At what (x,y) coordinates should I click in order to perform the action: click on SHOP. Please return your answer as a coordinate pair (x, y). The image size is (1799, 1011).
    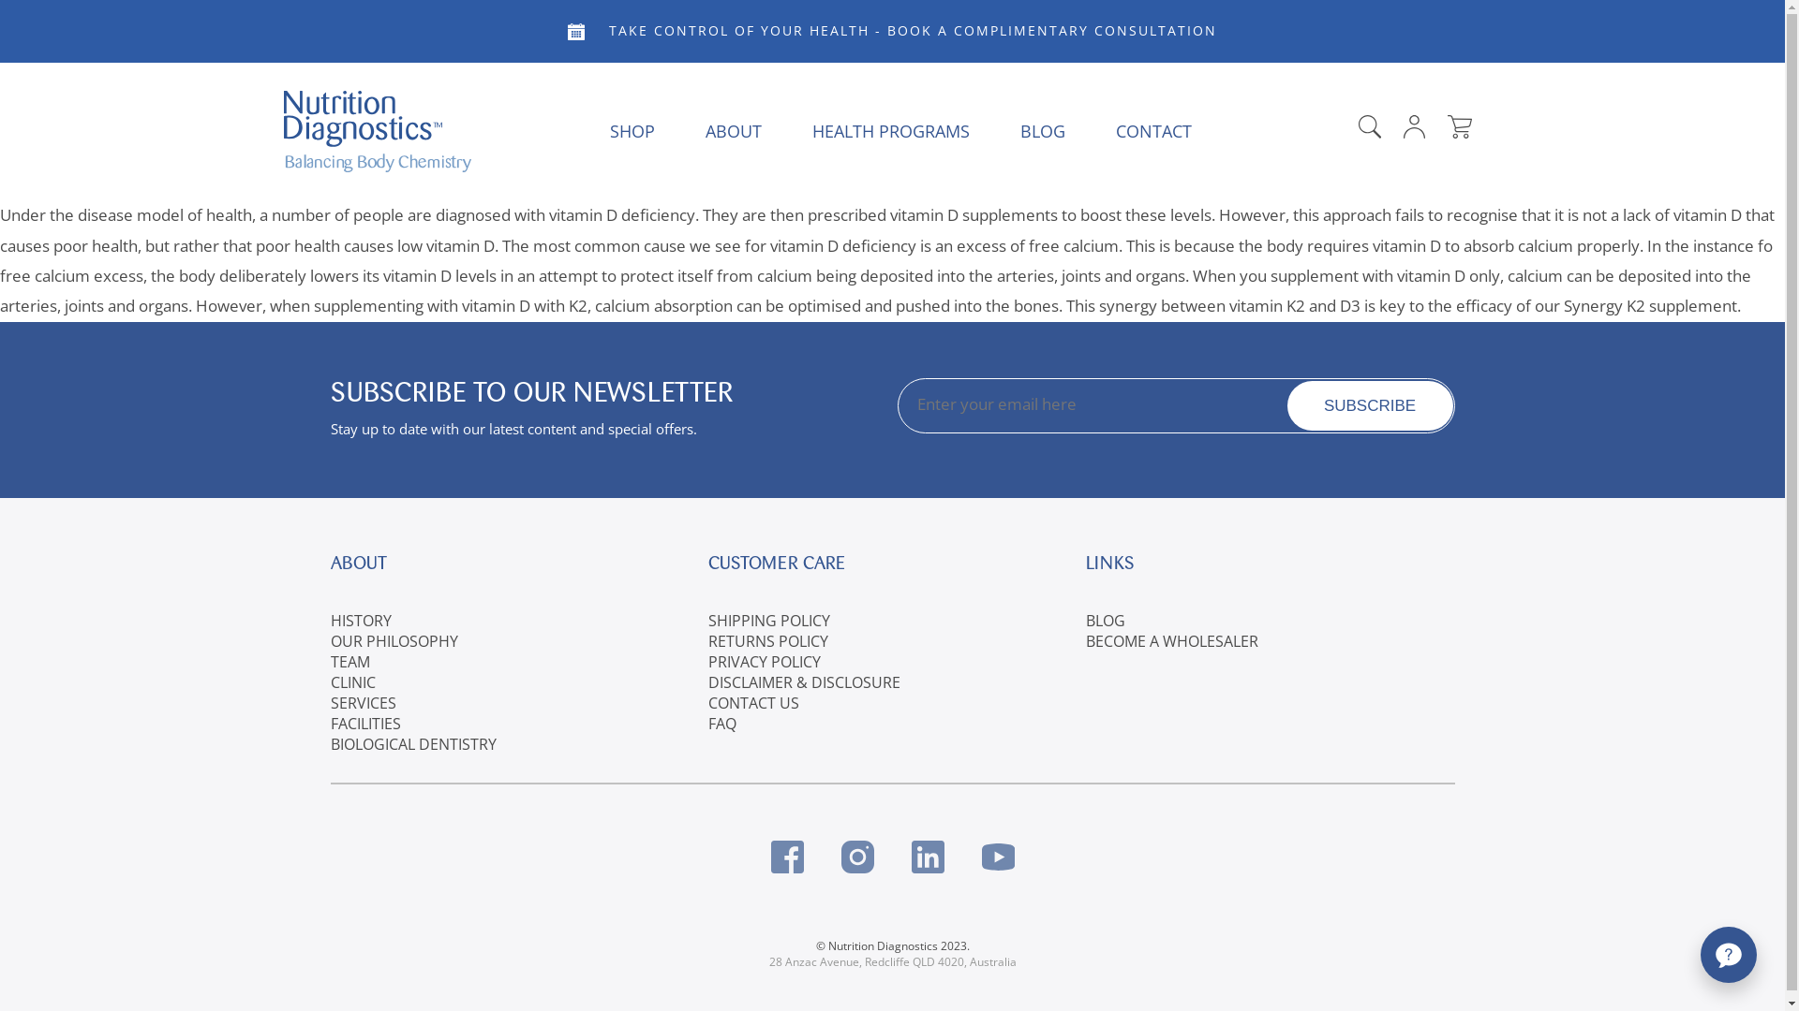
    Looking at the image, I should click on (632, 131).